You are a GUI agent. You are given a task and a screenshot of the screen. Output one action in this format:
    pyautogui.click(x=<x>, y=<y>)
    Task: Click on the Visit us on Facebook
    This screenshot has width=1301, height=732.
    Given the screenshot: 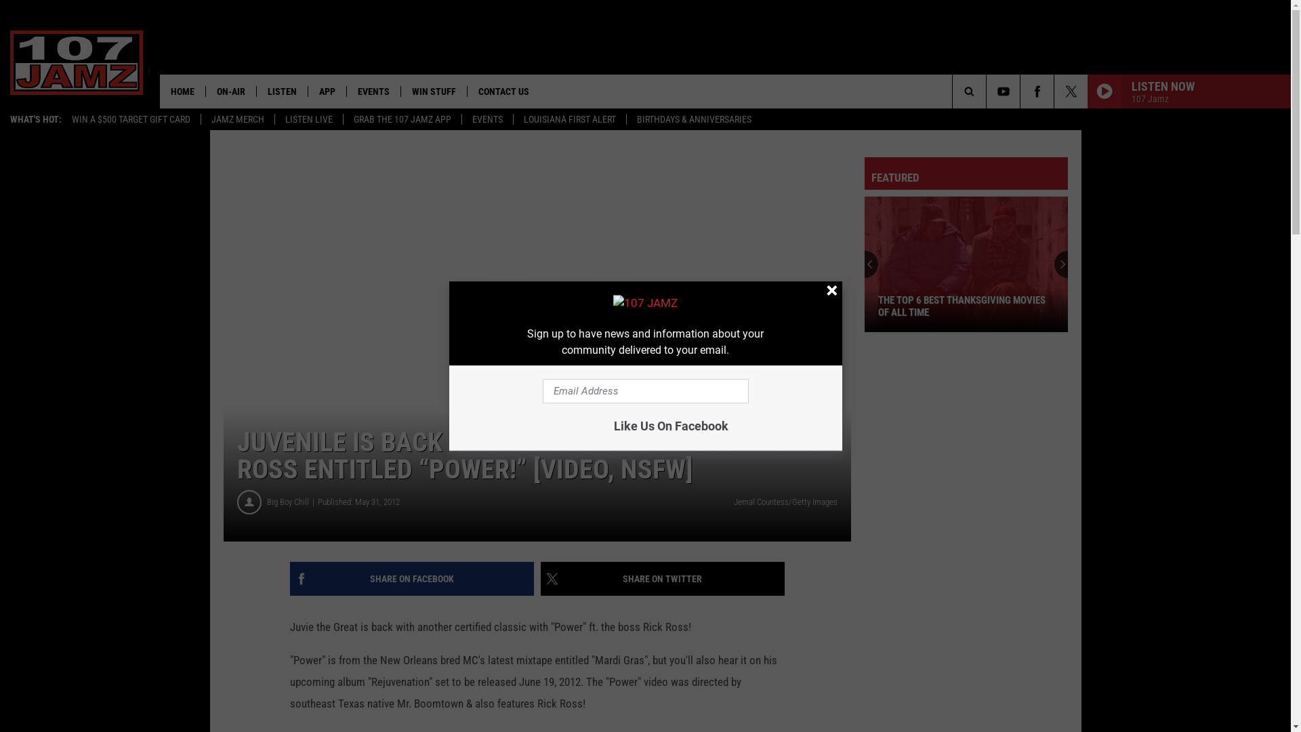 What is the action you would take?
    pyautogui.click(x=1037, y=91)
    